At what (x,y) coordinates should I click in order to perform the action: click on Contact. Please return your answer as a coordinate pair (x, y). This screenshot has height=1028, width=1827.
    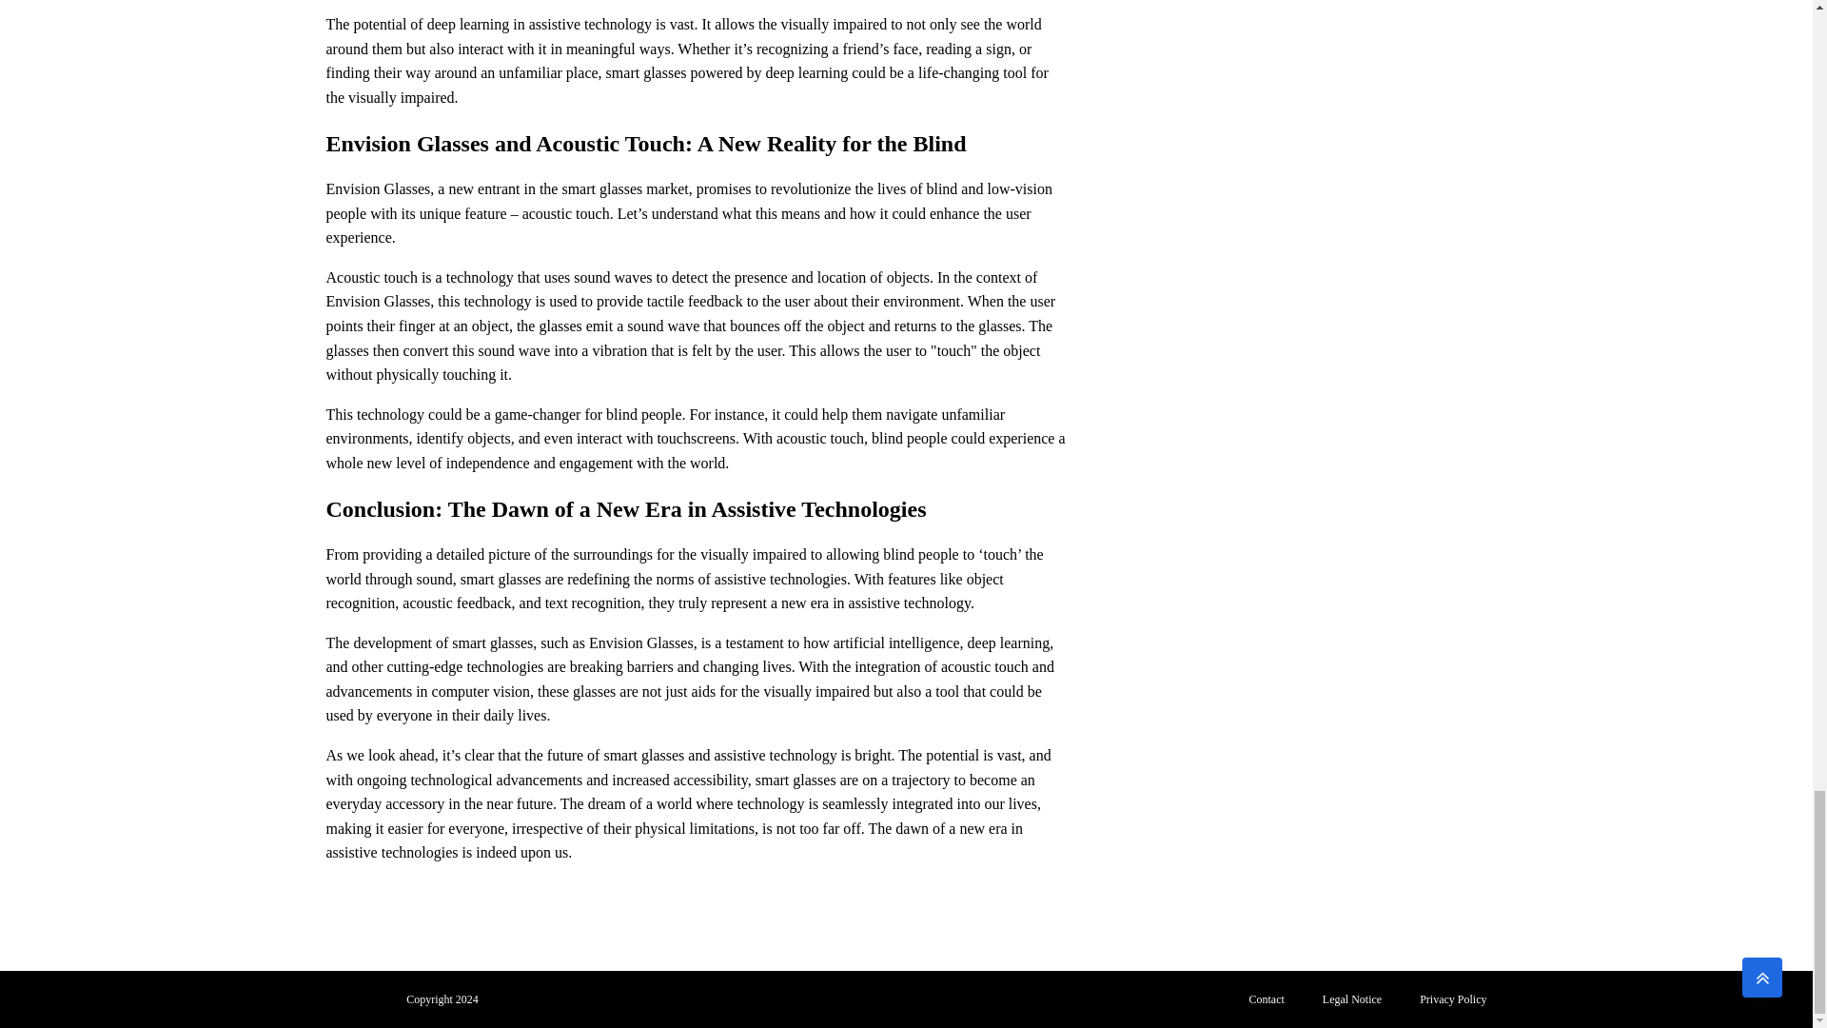
    Looking at the image, I should click on (1267, 999).